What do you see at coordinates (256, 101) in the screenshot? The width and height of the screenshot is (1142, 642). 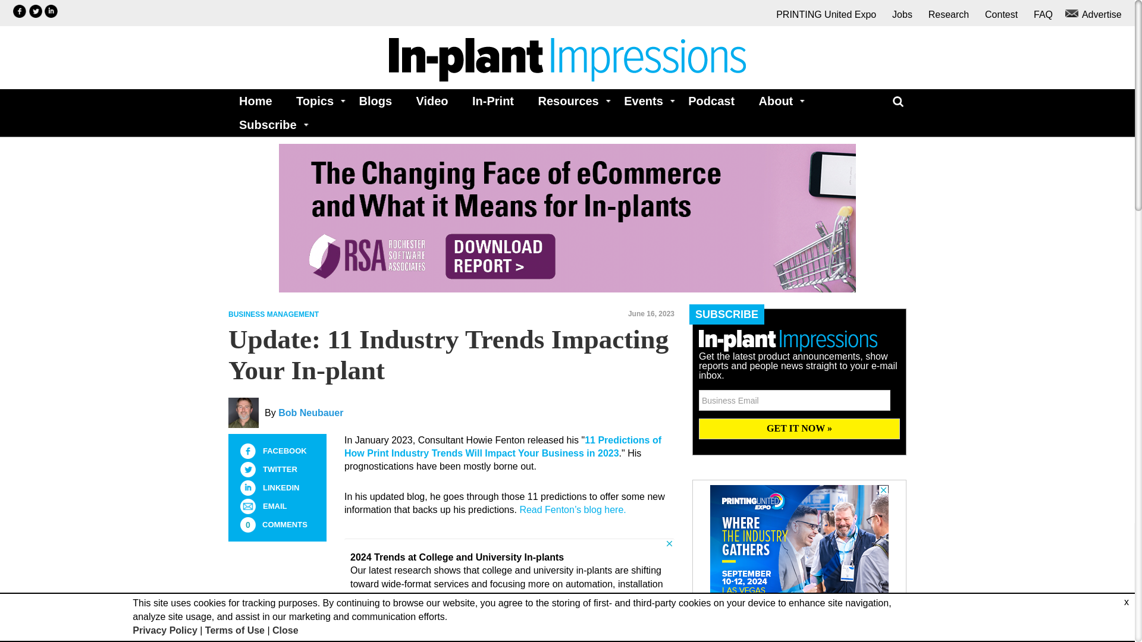 I see `Home` at bounding box center [256, 101].